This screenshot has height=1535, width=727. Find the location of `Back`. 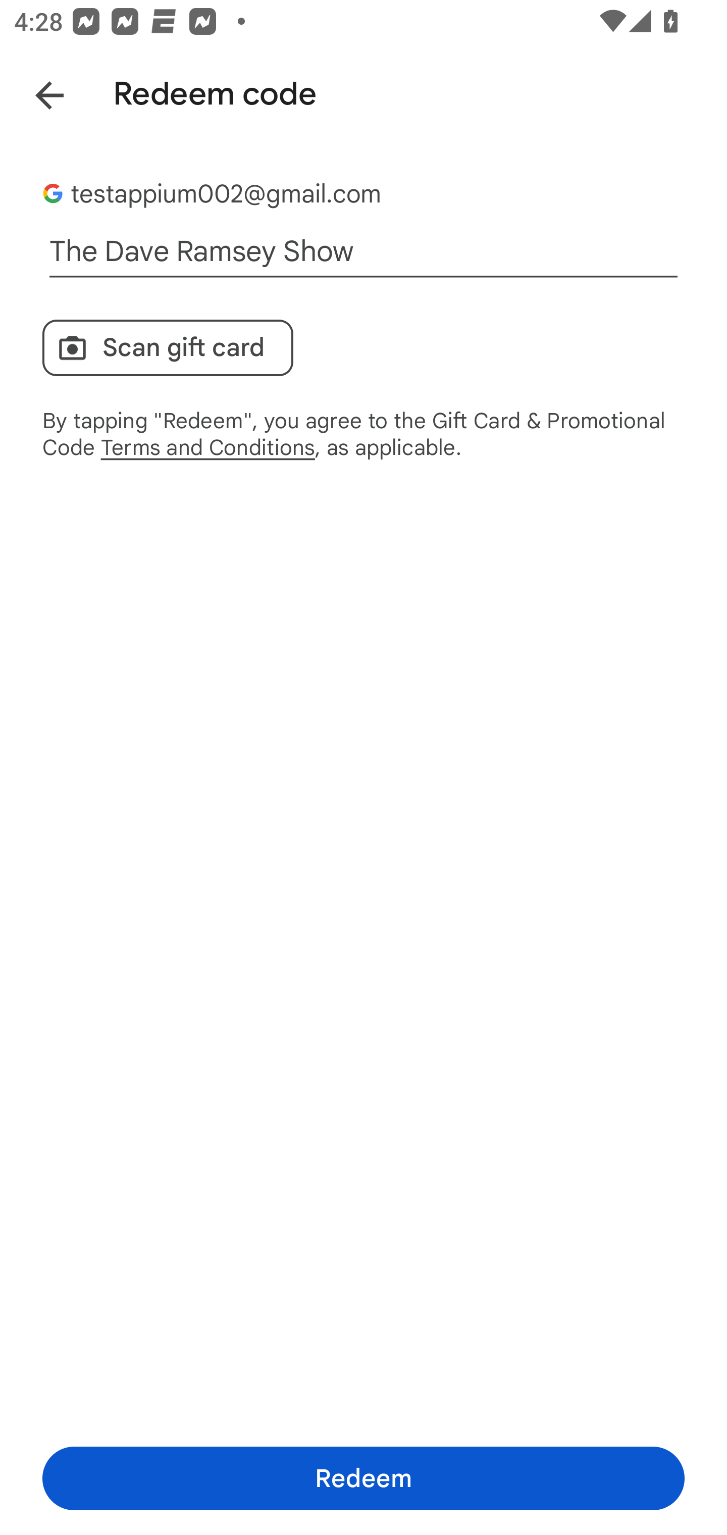

Back is located at coordinates (35, 92).